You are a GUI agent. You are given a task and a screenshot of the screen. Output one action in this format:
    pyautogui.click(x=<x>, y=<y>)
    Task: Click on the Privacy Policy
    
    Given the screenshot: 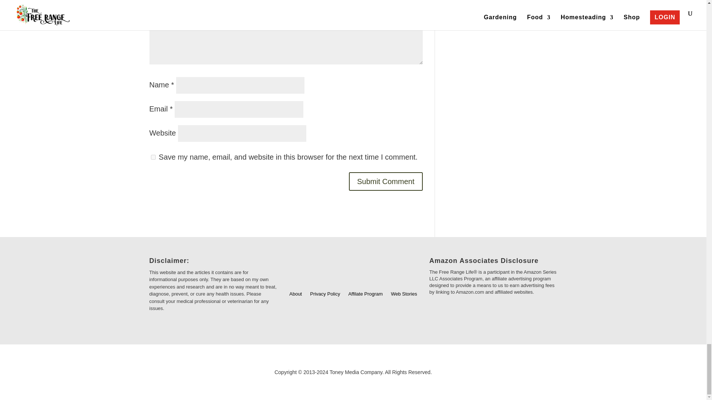 What is the action you would take?
    pyautogui.click(x=325, y=294)
    